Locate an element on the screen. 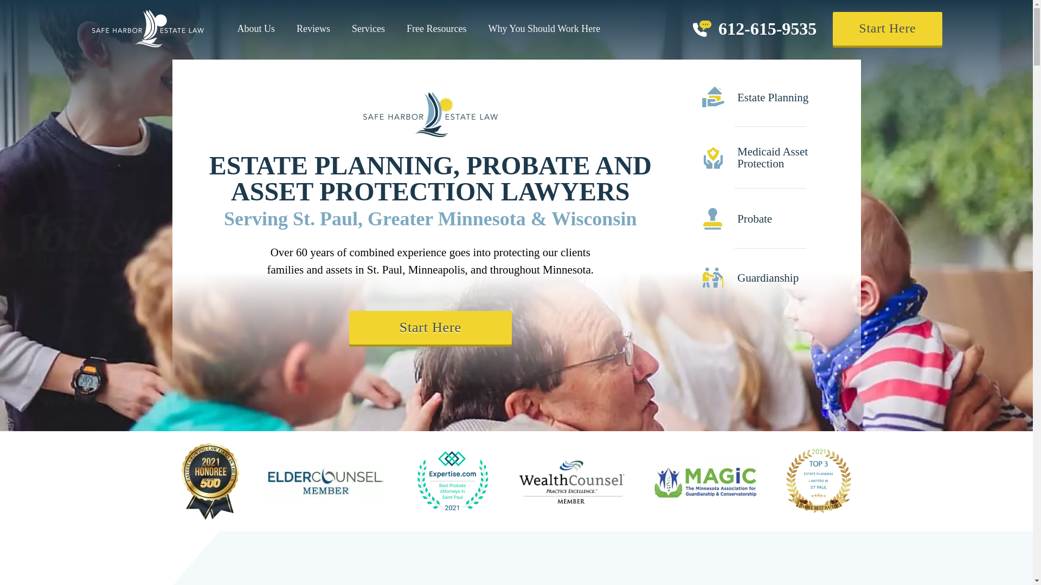 The image size is (1041, 585). About Us is located at coordinates (256, 28).